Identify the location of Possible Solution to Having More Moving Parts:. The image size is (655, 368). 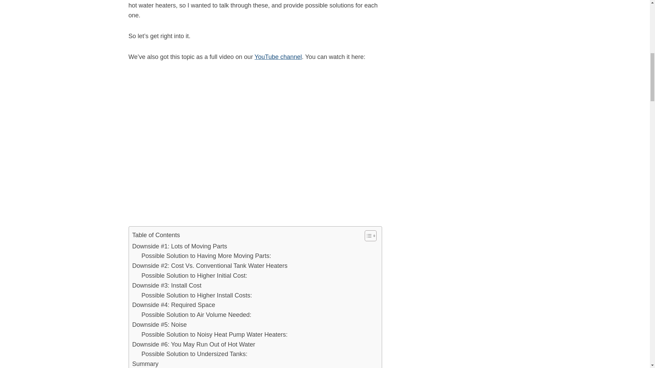
(206, 256).